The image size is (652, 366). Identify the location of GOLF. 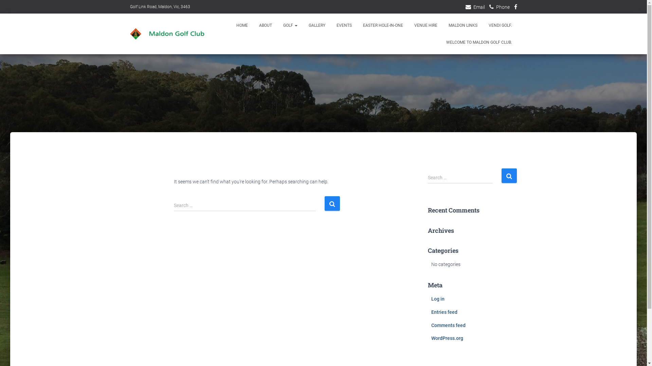
(290, 25).